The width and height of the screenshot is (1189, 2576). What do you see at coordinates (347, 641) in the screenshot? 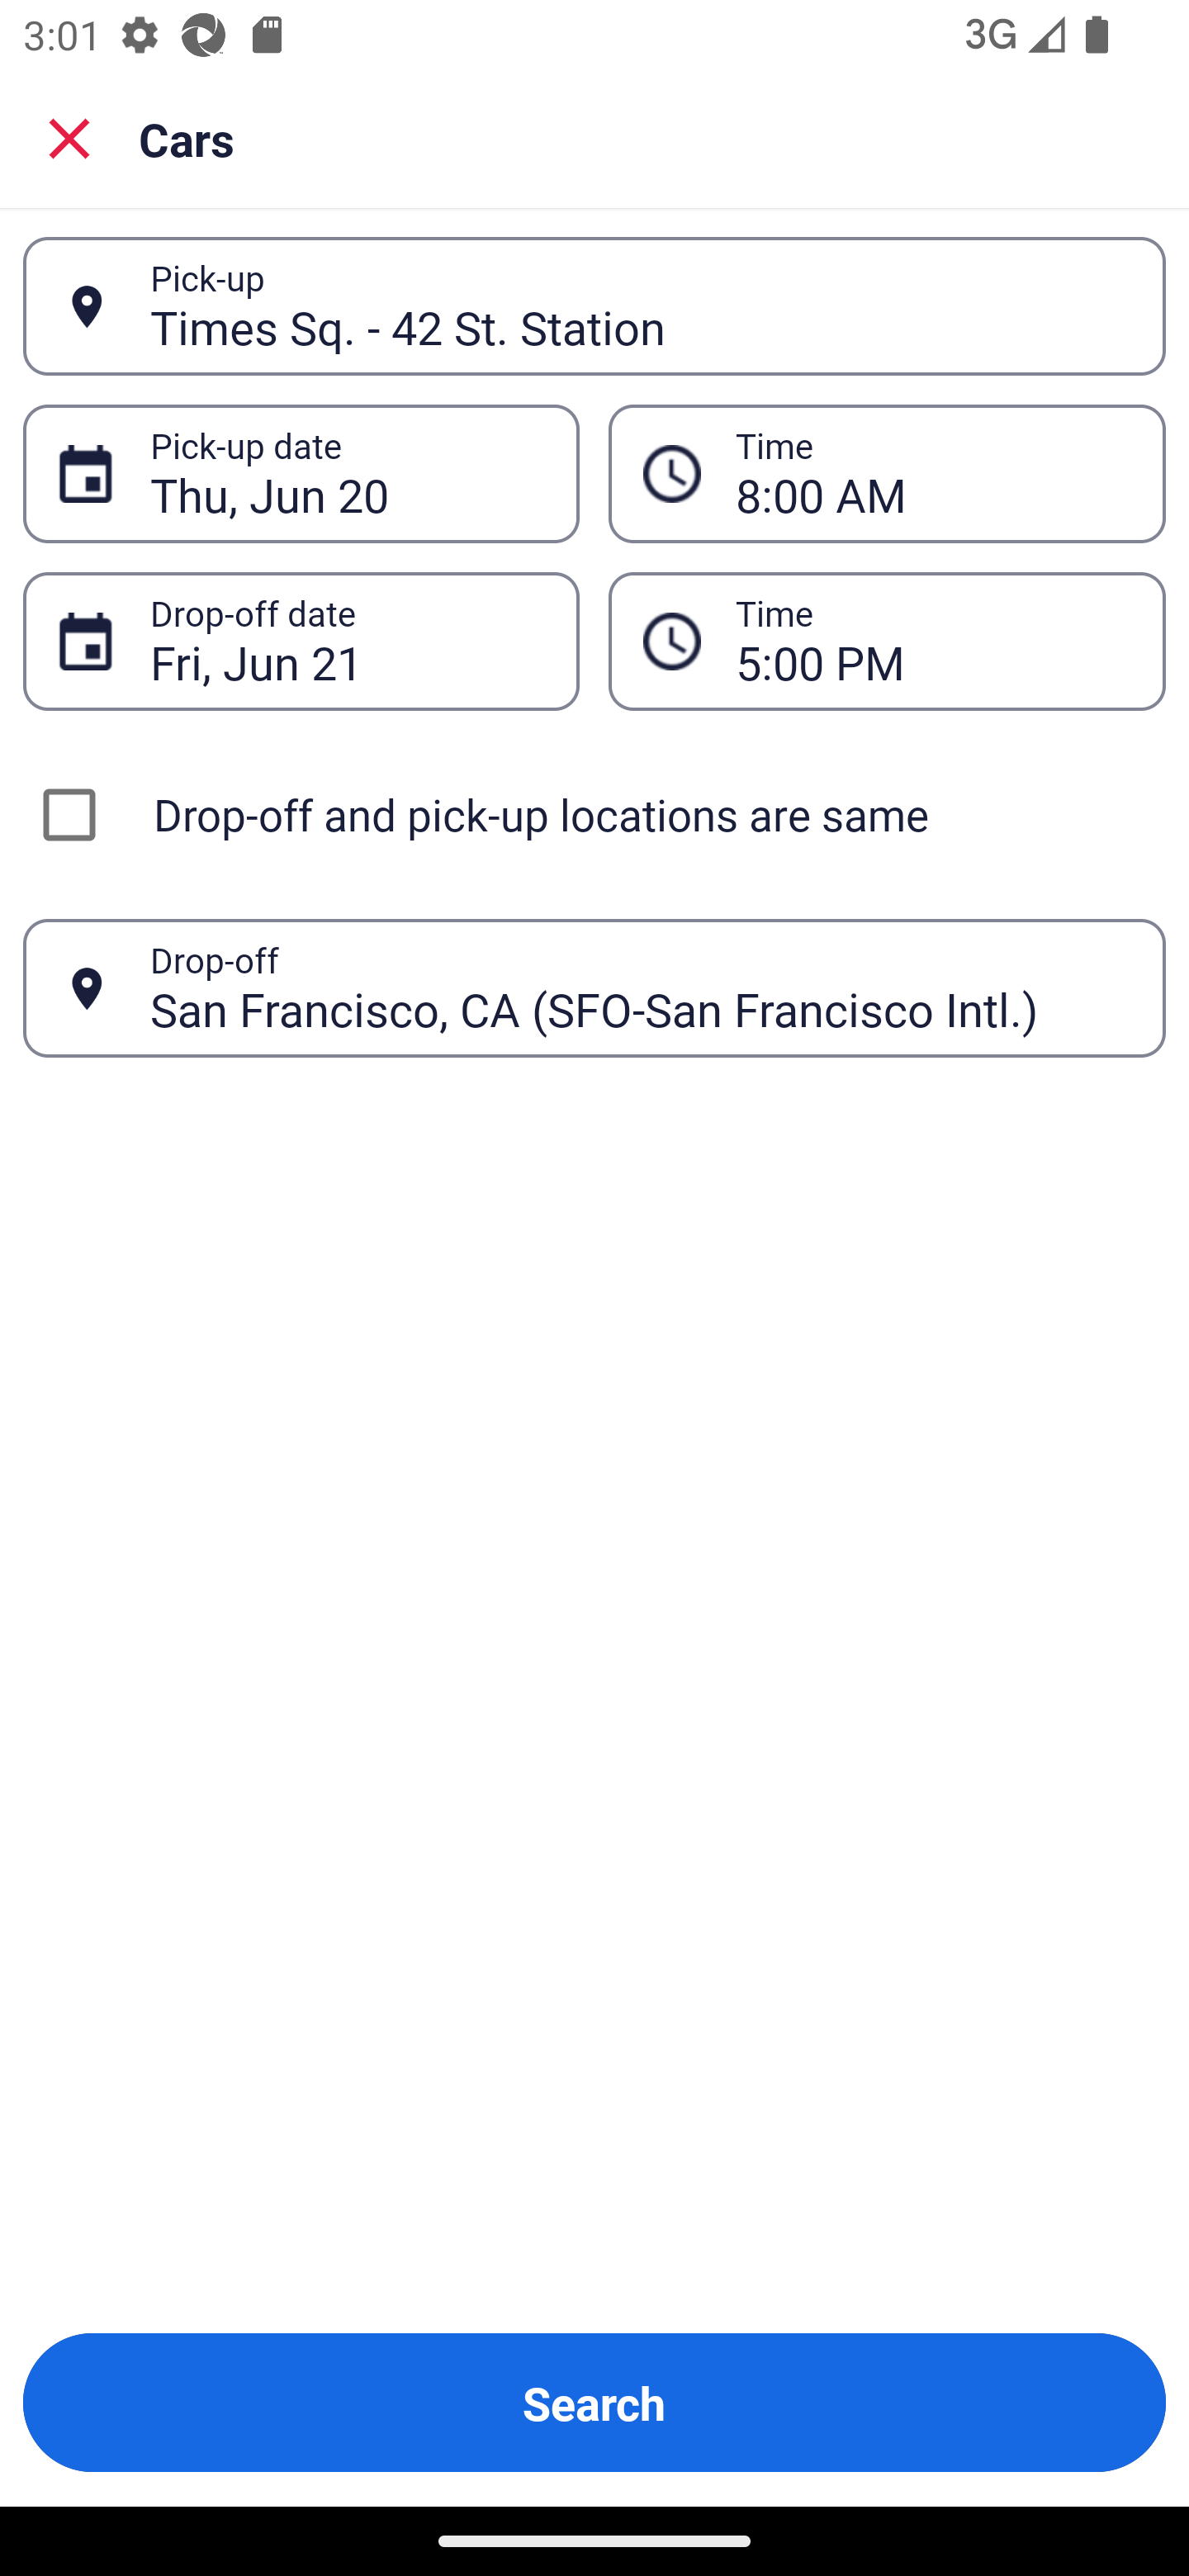
I see `Fri, Jun 21` at bounding box center [347, 641].